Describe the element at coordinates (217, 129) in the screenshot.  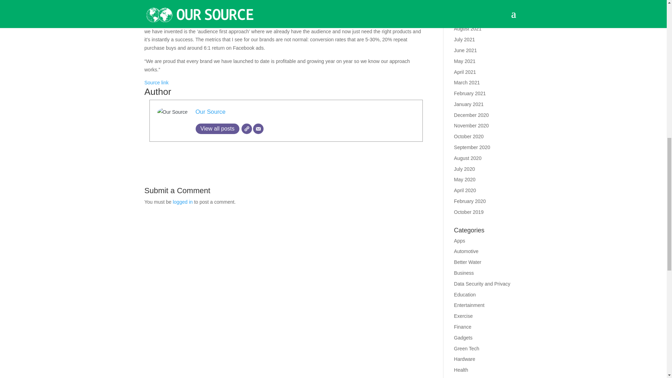
I see `View all posts` at that location.